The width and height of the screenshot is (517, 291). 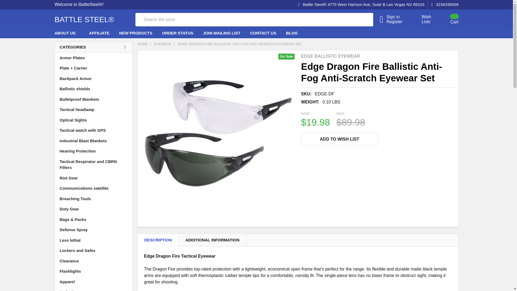 I want to click on Register, so click(x=397, y=22).